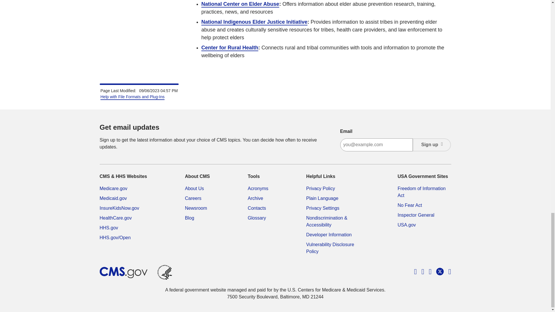 This screenshot has height=312, width=555. I want to click on HHS.gov, so click(108, 228).